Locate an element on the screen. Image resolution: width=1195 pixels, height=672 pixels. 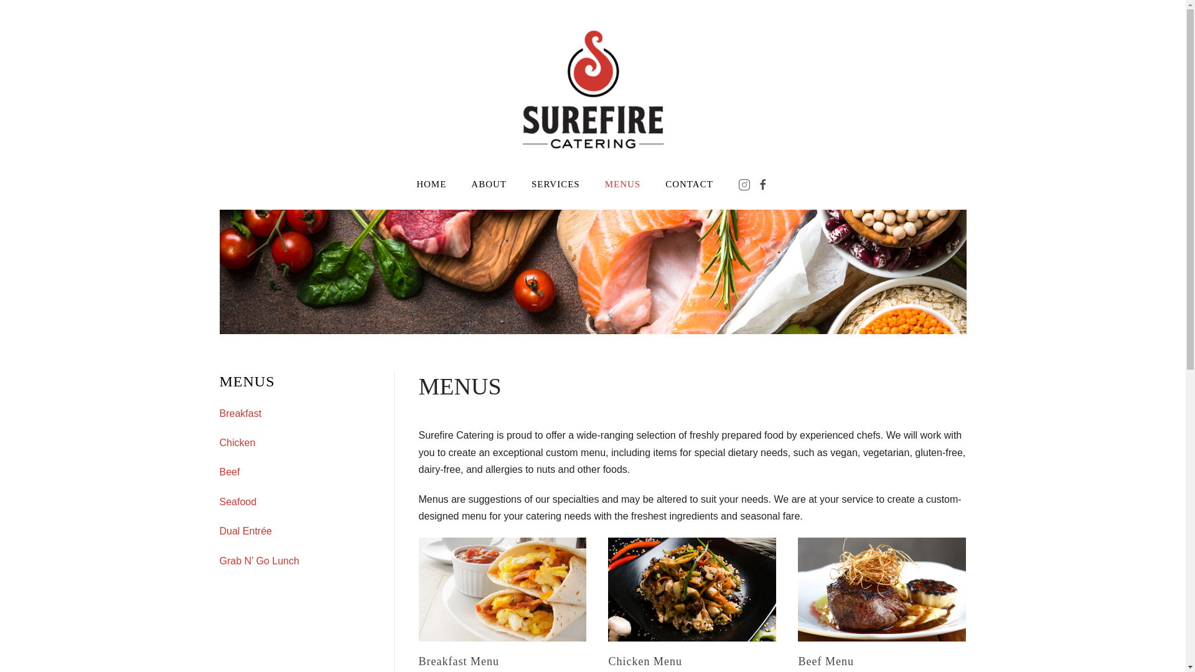
ABOUT is located at coordinates (489, 184).